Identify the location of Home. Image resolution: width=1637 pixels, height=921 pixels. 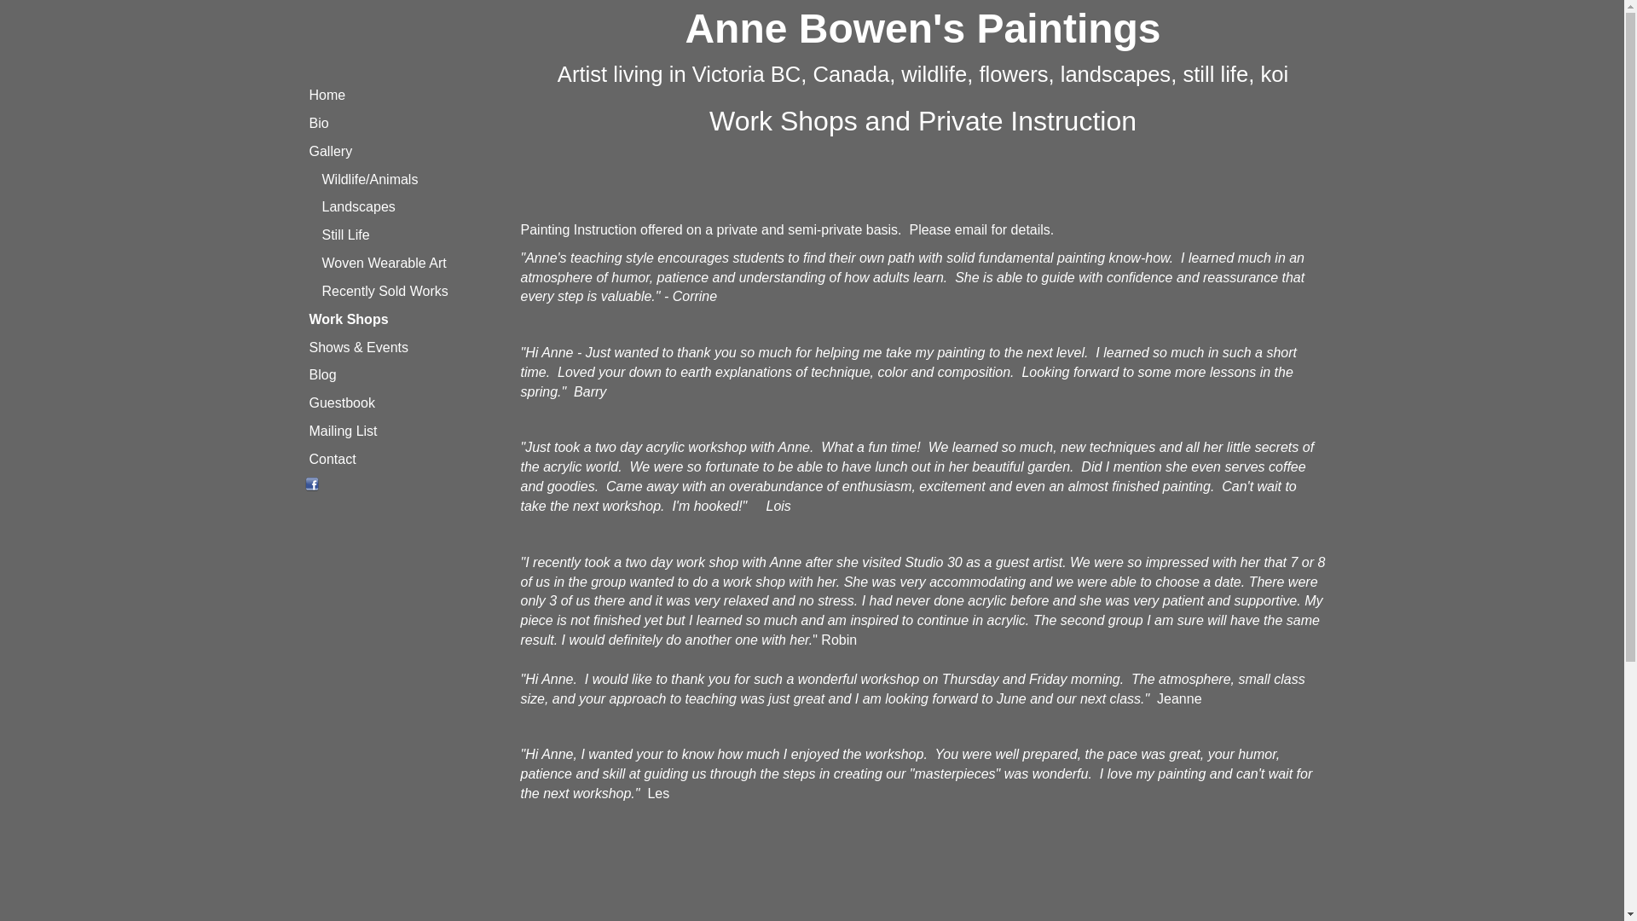
(409, 96).